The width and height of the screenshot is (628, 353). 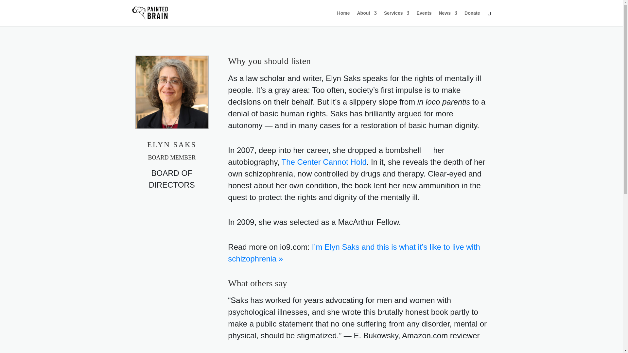 I want to click on About, so click(x=367, y=18).